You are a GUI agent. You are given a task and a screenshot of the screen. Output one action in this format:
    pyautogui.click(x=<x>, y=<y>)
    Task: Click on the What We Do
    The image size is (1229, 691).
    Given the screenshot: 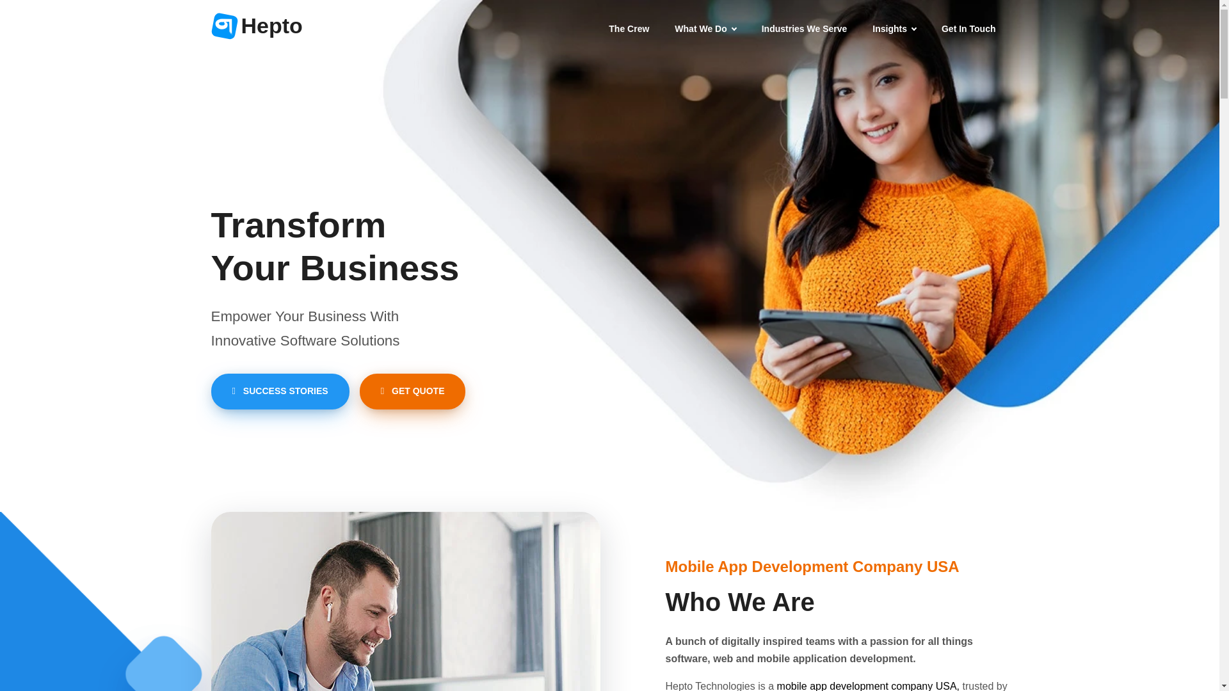 What is the action you would take?
    pyautogui.click(x=705, y=28)
    